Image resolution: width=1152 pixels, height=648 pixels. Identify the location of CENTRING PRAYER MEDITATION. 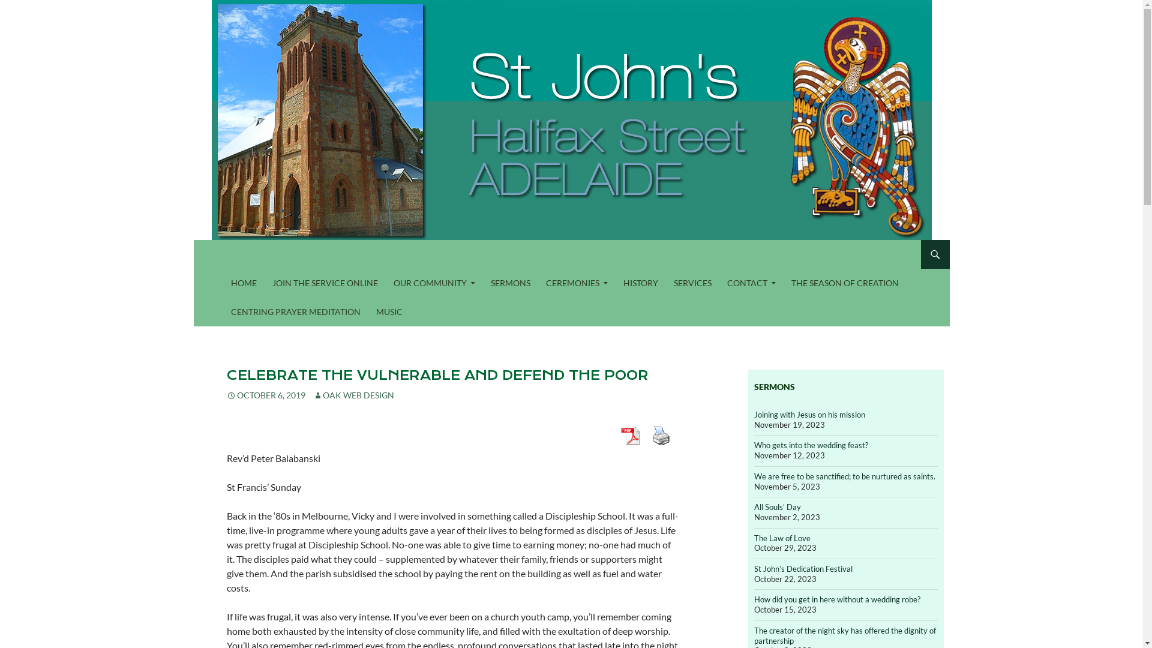
(295, 312).